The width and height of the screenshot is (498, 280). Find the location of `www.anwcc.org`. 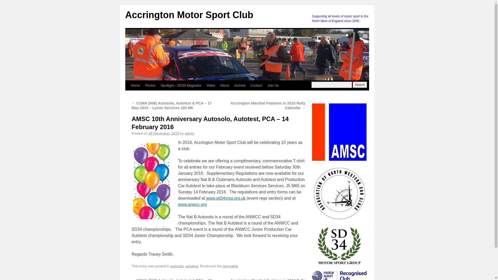

www.anwcc.org is located at coordinates (192, 204).